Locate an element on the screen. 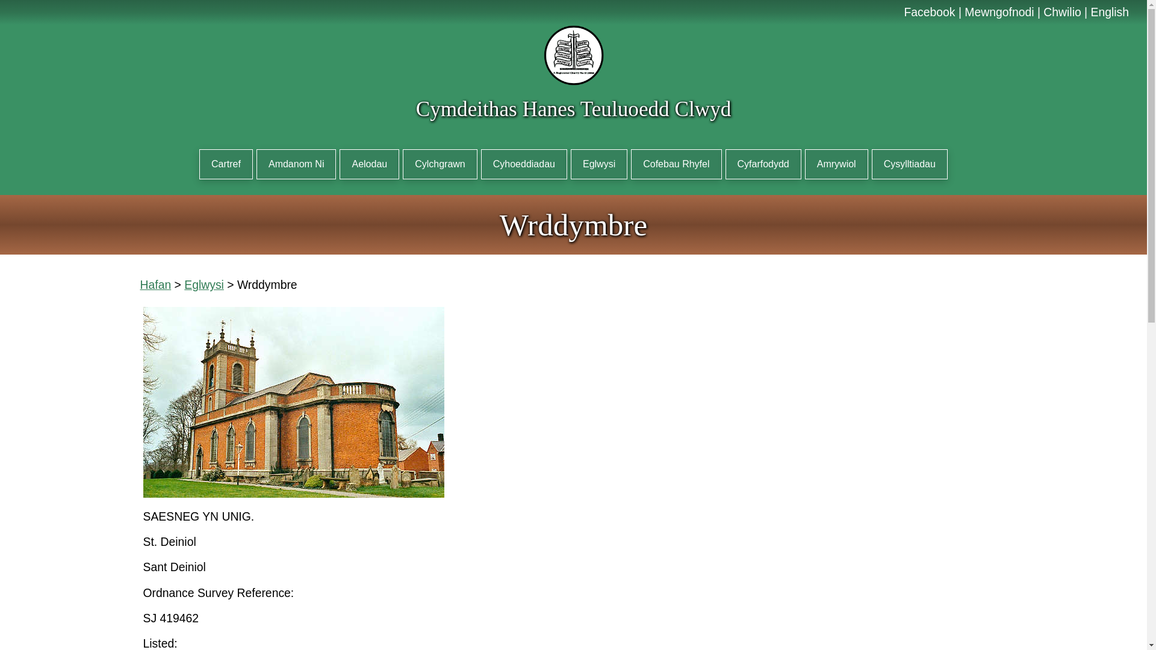 This screenshot has width=1156, height=650. Amrywiol is located at coordinates (836, 164).